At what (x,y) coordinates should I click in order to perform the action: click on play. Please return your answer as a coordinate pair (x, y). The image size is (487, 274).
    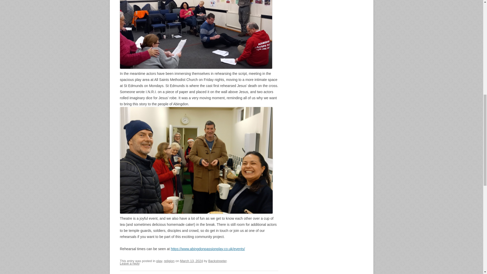
    Looking at the image, I should click on (159, 261).